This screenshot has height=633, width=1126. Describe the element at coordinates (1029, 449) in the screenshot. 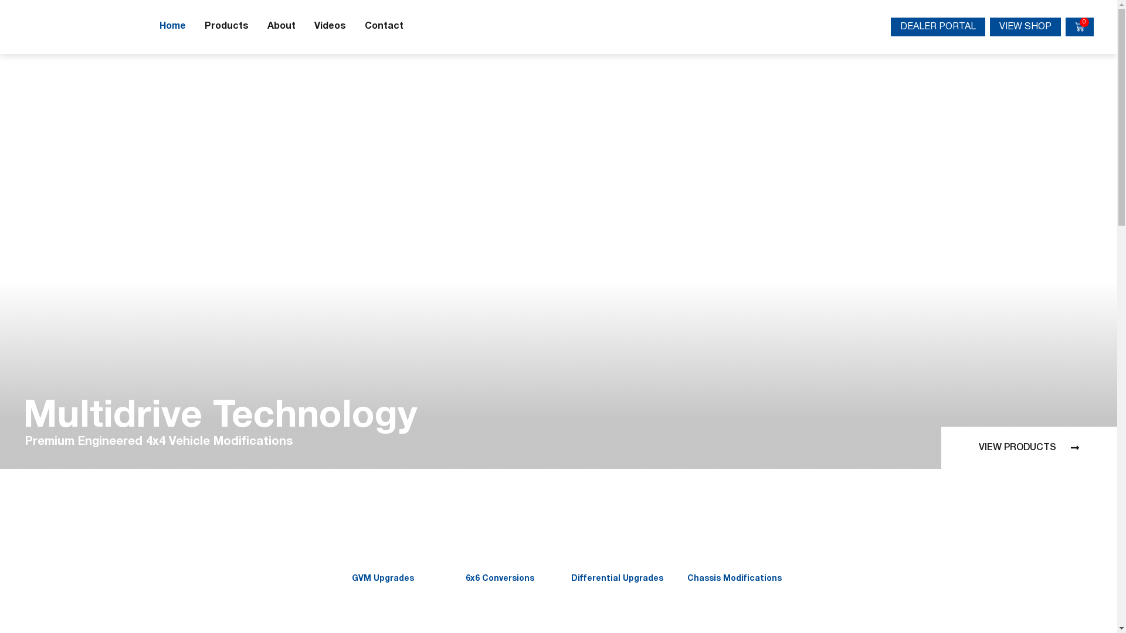

I see `VIEW PRODUCTS` at that location.